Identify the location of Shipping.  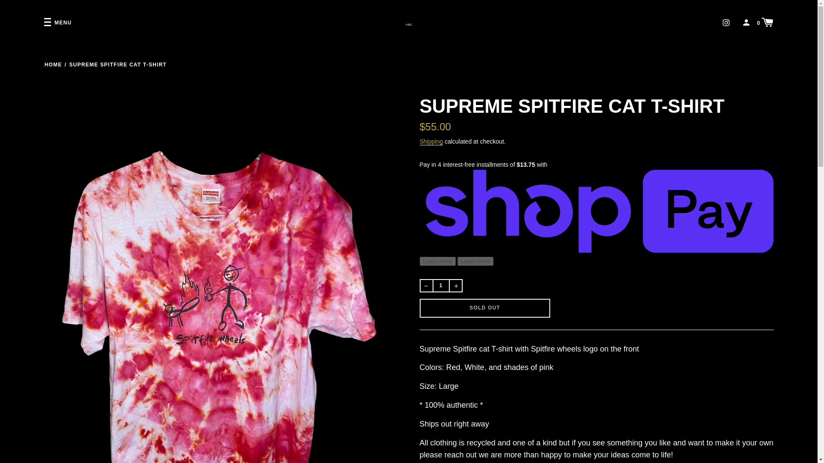
(431, 141).